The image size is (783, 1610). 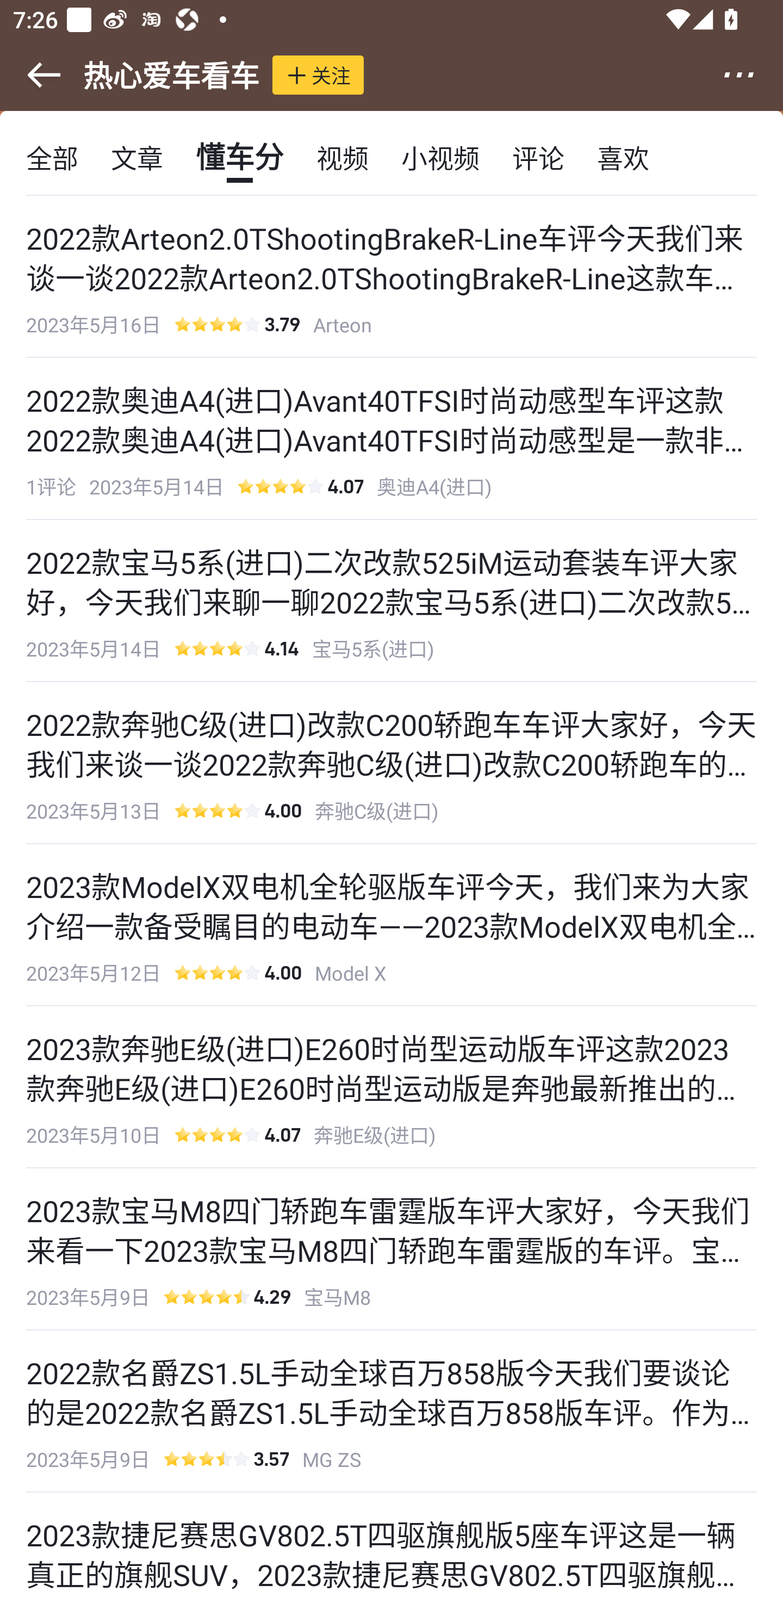 I want to click on 评论, so click(x=538, y=157).